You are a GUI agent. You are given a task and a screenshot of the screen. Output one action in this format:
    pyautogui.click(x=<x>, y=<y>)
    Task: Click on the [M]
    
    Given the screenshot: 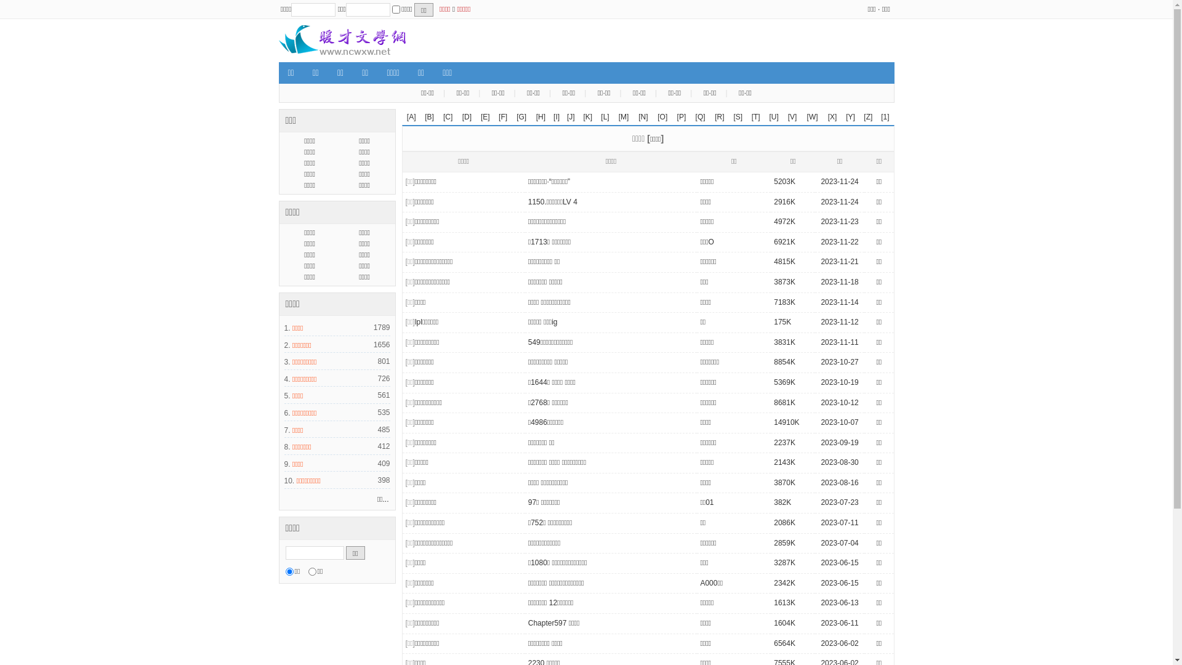 What is the action you would take?
    pyautogui.click(x=624, y=117)
    